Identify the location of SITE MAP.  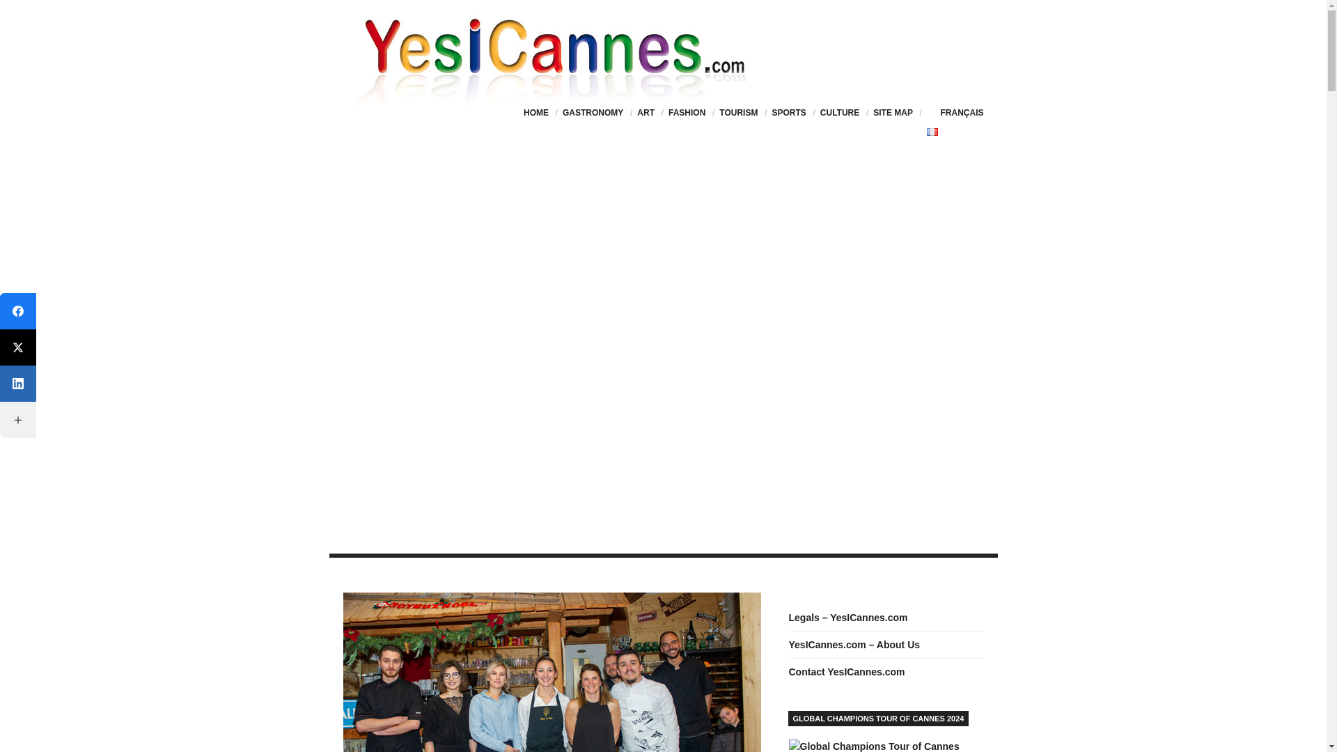
(893, 113).